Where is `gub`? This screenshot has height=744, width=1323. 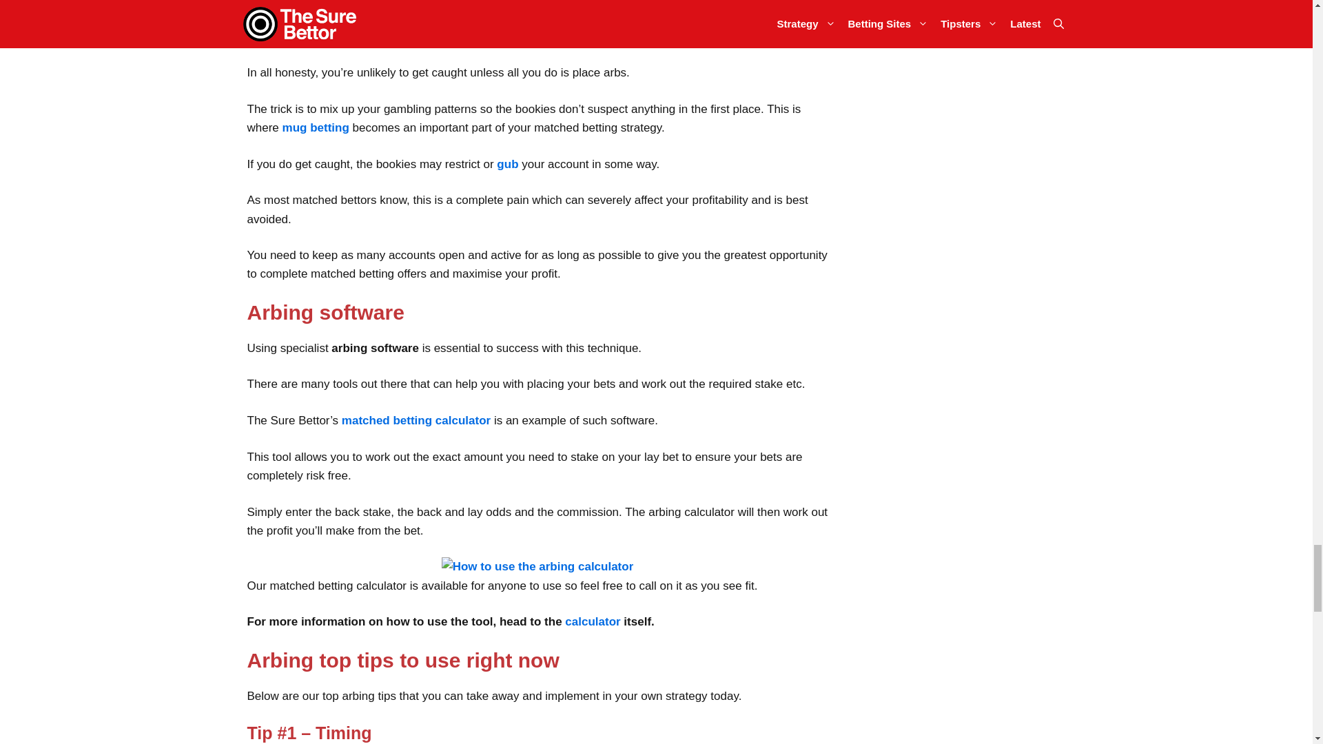 gub is located at coordinates (507, 164).